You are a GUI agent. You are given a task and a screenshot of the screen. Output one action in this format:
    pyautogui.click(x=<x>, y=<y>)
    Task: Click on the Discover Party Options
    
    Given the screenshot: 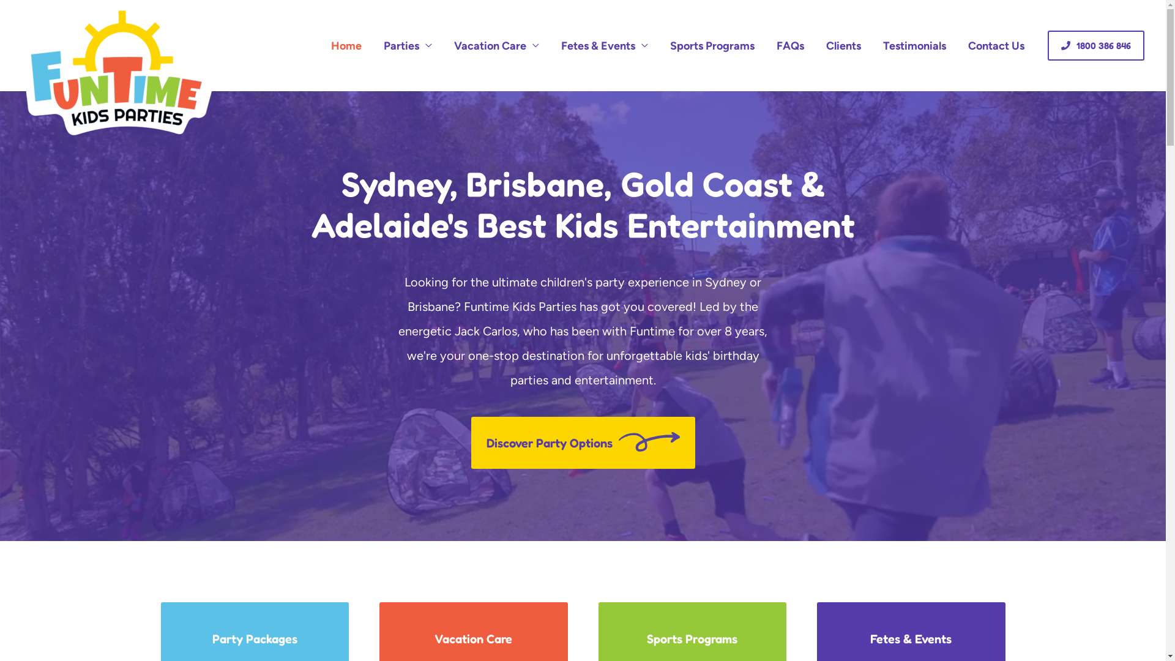 What is the action you would take?
    pyautogui.click(x=583, y=443)
    